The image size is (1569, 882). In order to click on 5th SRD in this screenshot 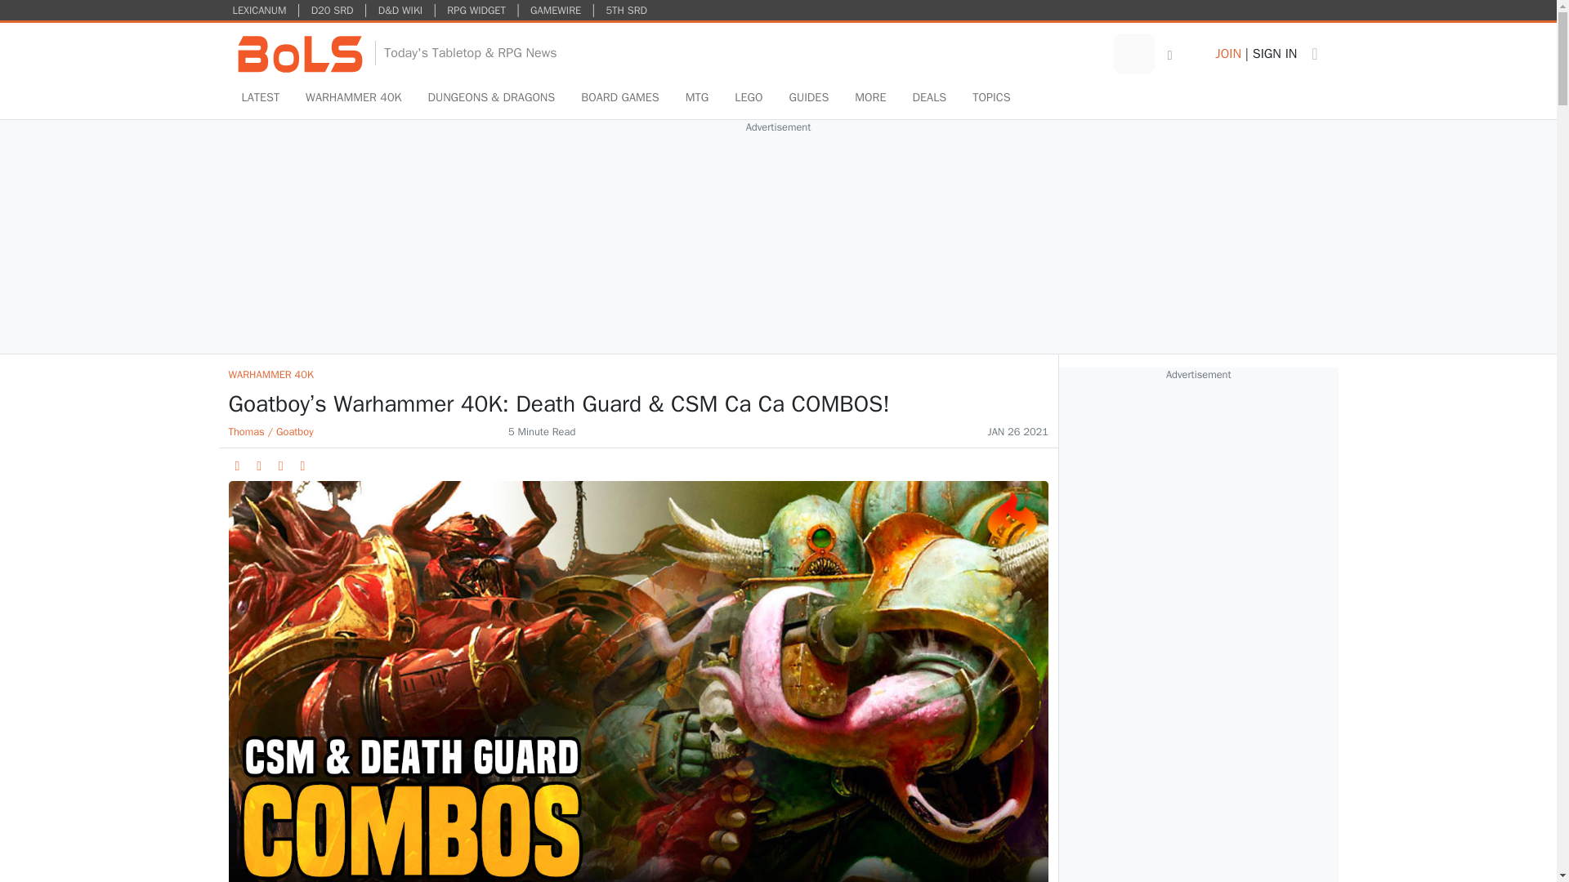, I will do `click(626, 10)`.